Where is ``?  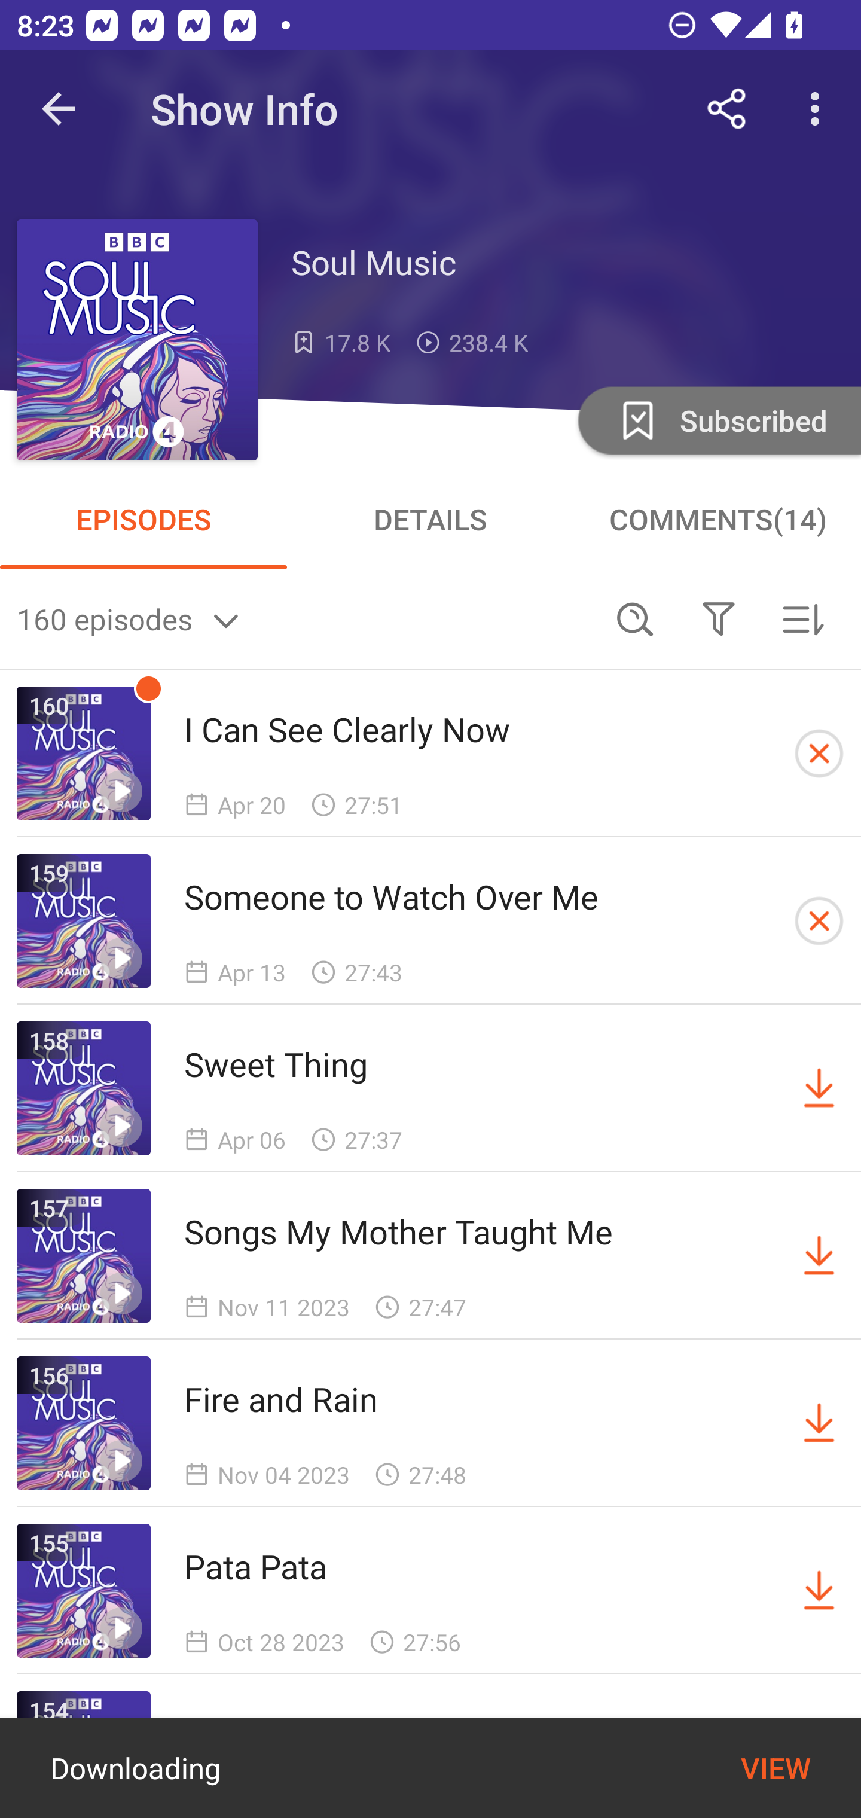  is located at coordinates (718, 618).